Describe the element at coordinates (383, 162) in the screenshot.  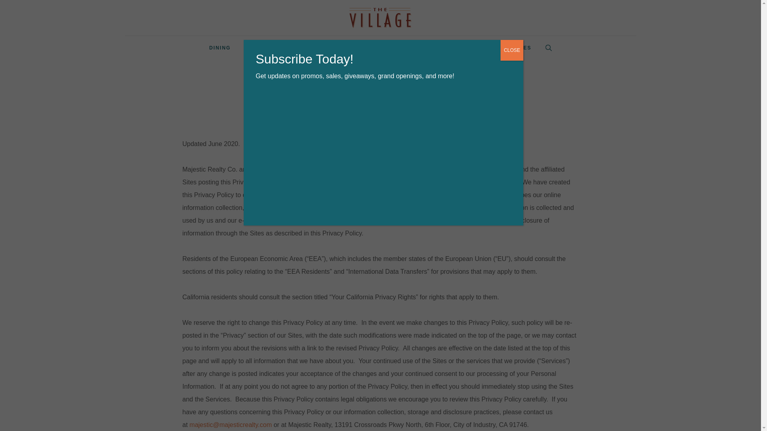
I see `Form 0` at that location.